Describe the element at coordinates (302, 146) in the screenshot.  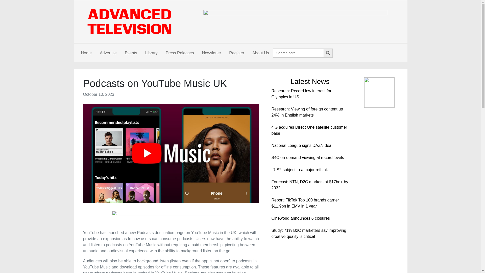
I see `National League signs DAZN deal` at that location.